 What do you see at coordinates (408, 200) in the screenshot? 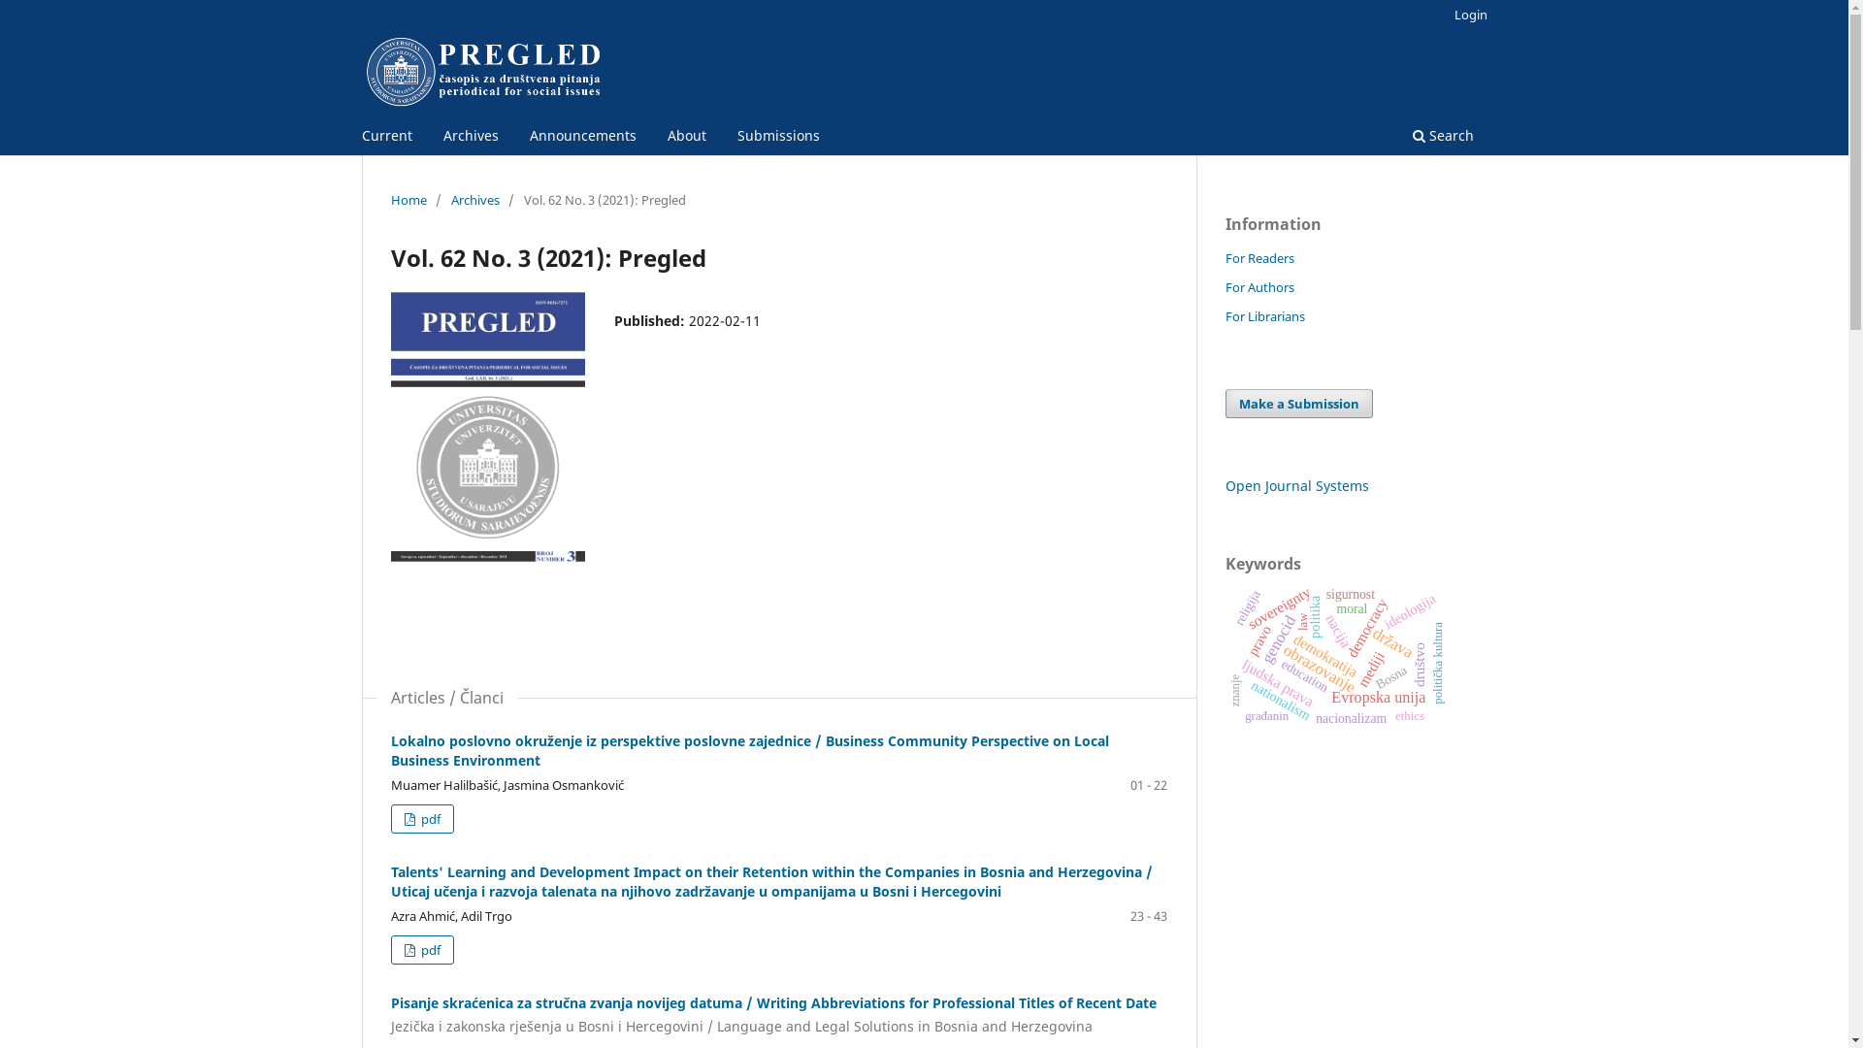
I see `Home` at bounding box center [408, 200].